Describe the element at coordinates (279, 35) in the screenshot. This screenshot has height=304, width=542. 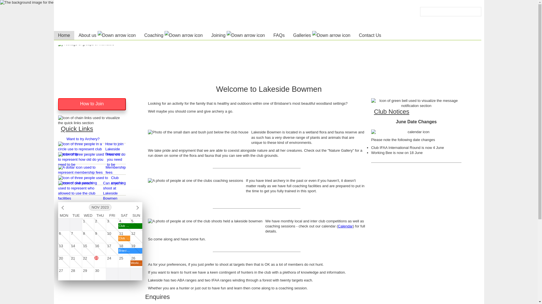
I see `FAQs` at that location.